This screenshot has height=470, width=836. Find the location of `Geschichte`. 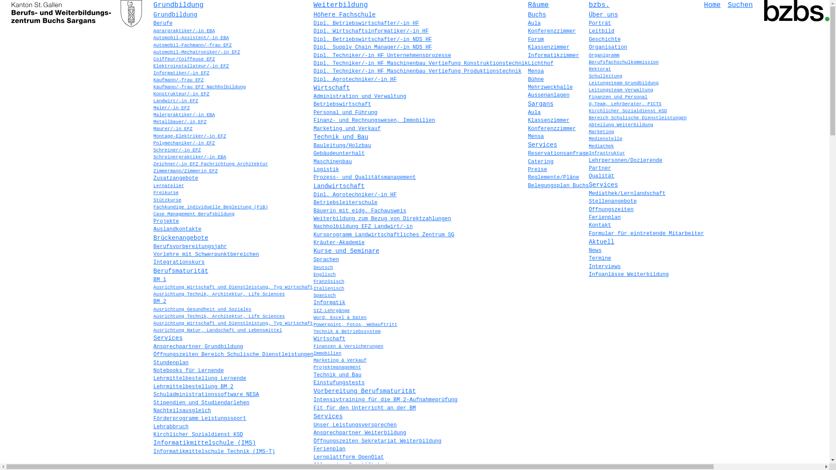

Geschichte is located at coordinates (605, 40).